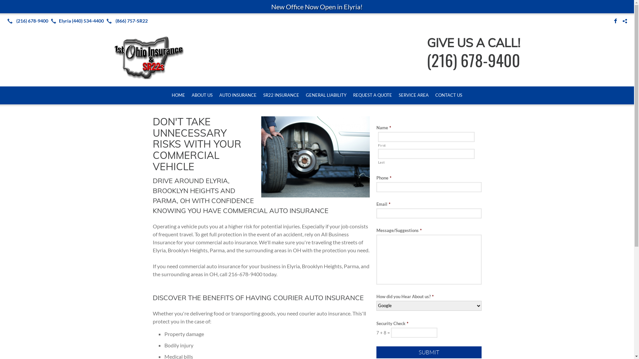 The image size is (639, 359). I want to click on HOME, so click(178, 95).